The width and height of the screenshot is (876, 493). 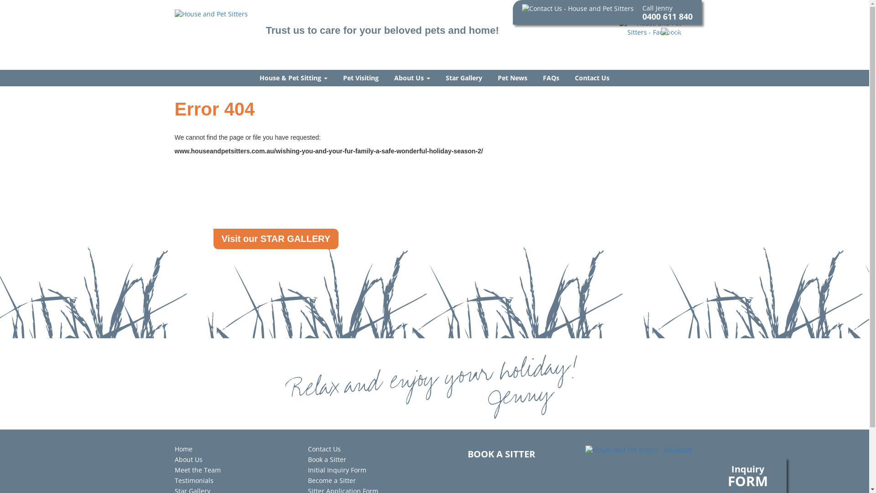 What do you see at coordinates (501, 454) in the screenshot?
I see `BOOK A SITTER` at bounding box center [501, 454].